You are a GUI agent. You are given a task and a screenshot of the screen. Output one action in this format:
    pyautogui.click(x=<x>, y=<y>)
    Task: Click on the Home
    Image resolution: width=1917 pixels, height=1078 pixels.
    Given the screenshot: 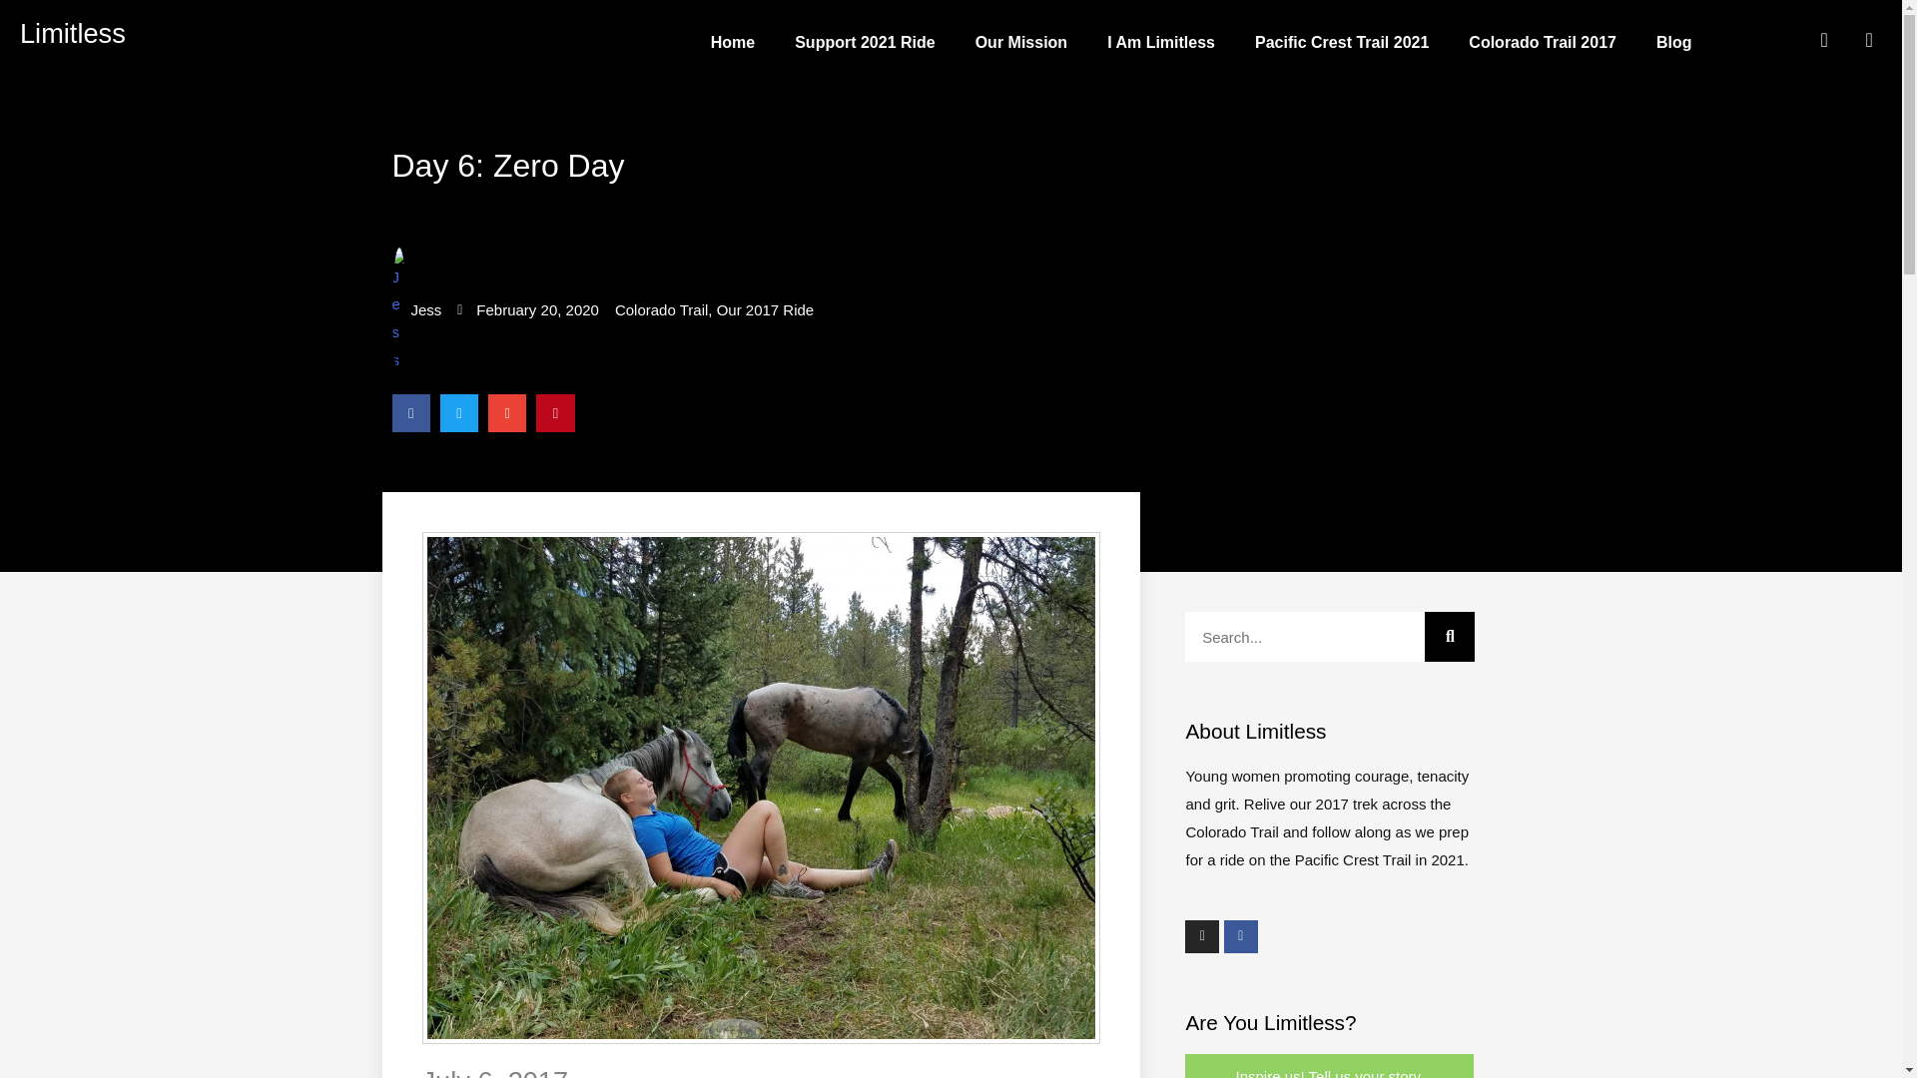 What is the action you would take?
    pyautogui.click(x=732, y=42)
    